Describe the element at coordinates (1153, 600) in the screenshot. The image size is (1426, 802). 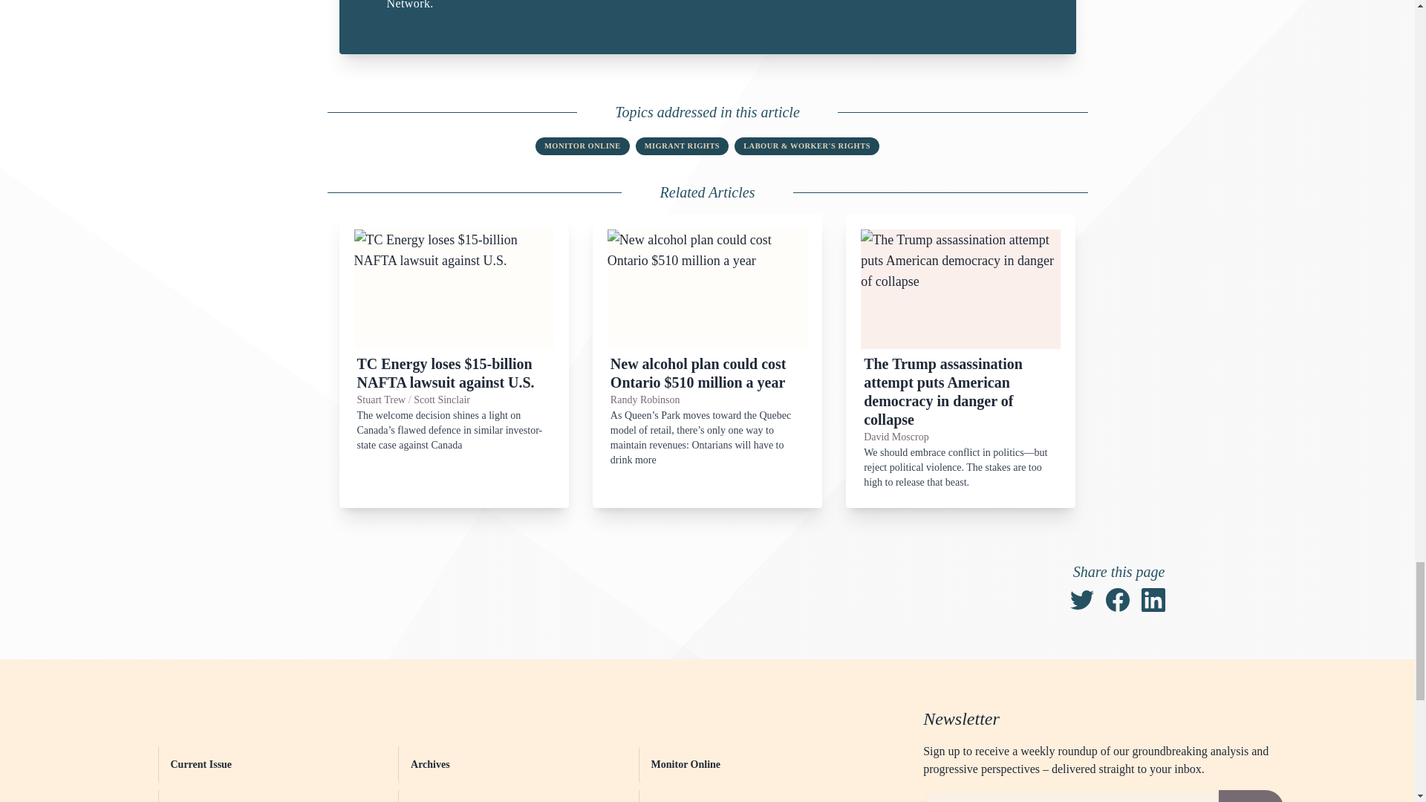
I see `Share on LinkedIn` at that location.